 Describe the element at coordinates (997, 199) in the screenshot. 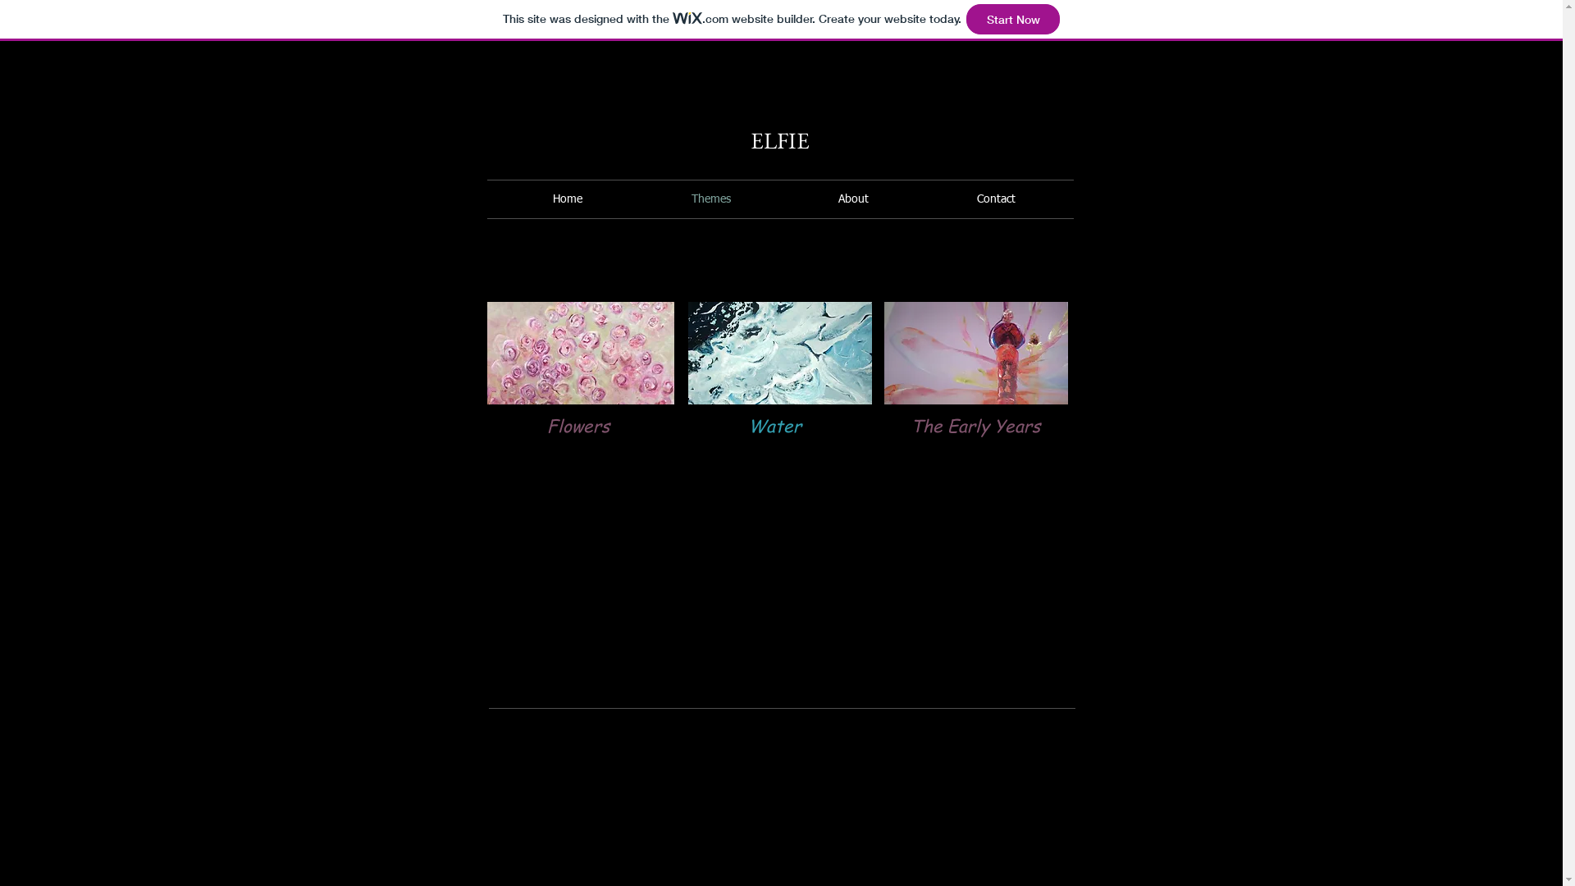

I see `Contact` at that location.